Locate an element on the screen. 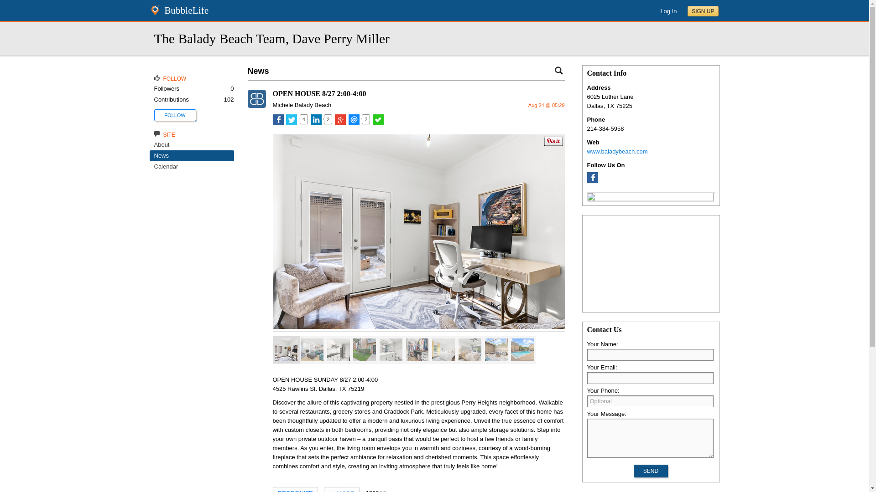 This screenshot has width=876, height=492. Michele Balady Beach is located at coordinates (302, 105).